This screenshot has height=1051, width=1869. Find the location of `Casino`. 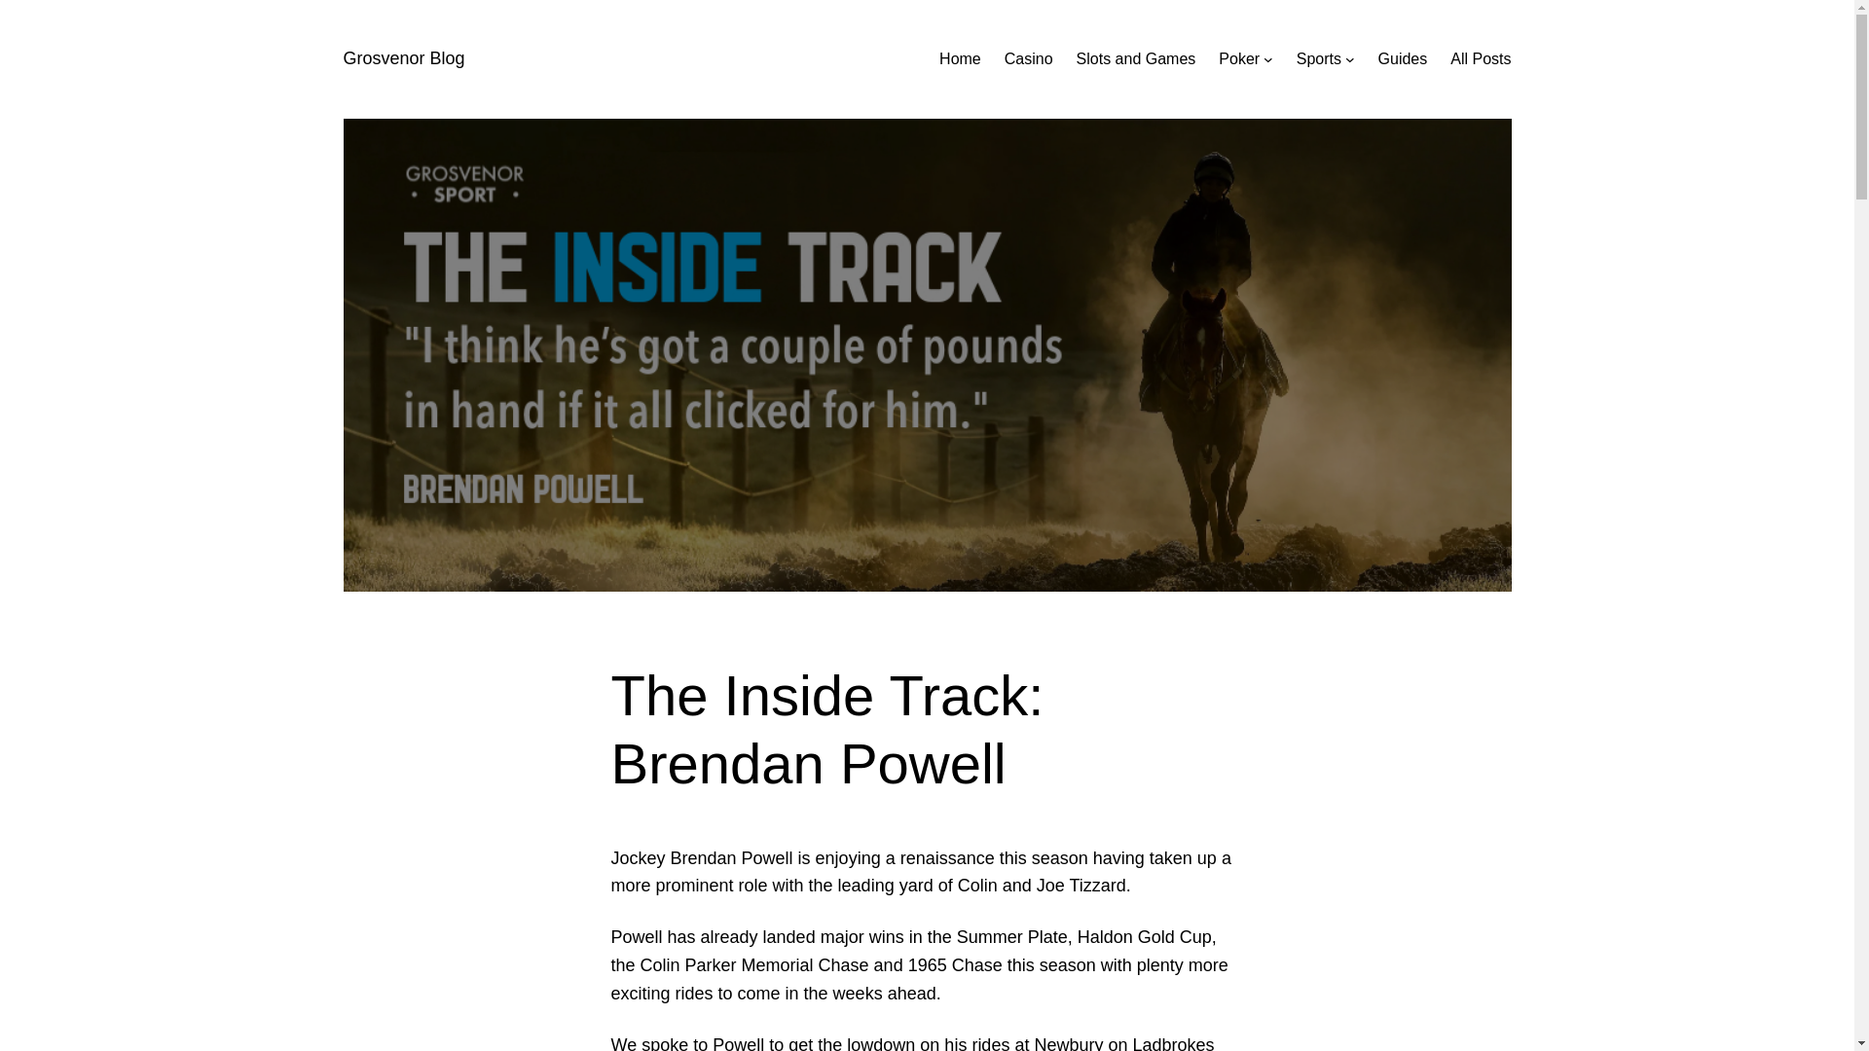

Casino is located at coordinates (1029, 58).